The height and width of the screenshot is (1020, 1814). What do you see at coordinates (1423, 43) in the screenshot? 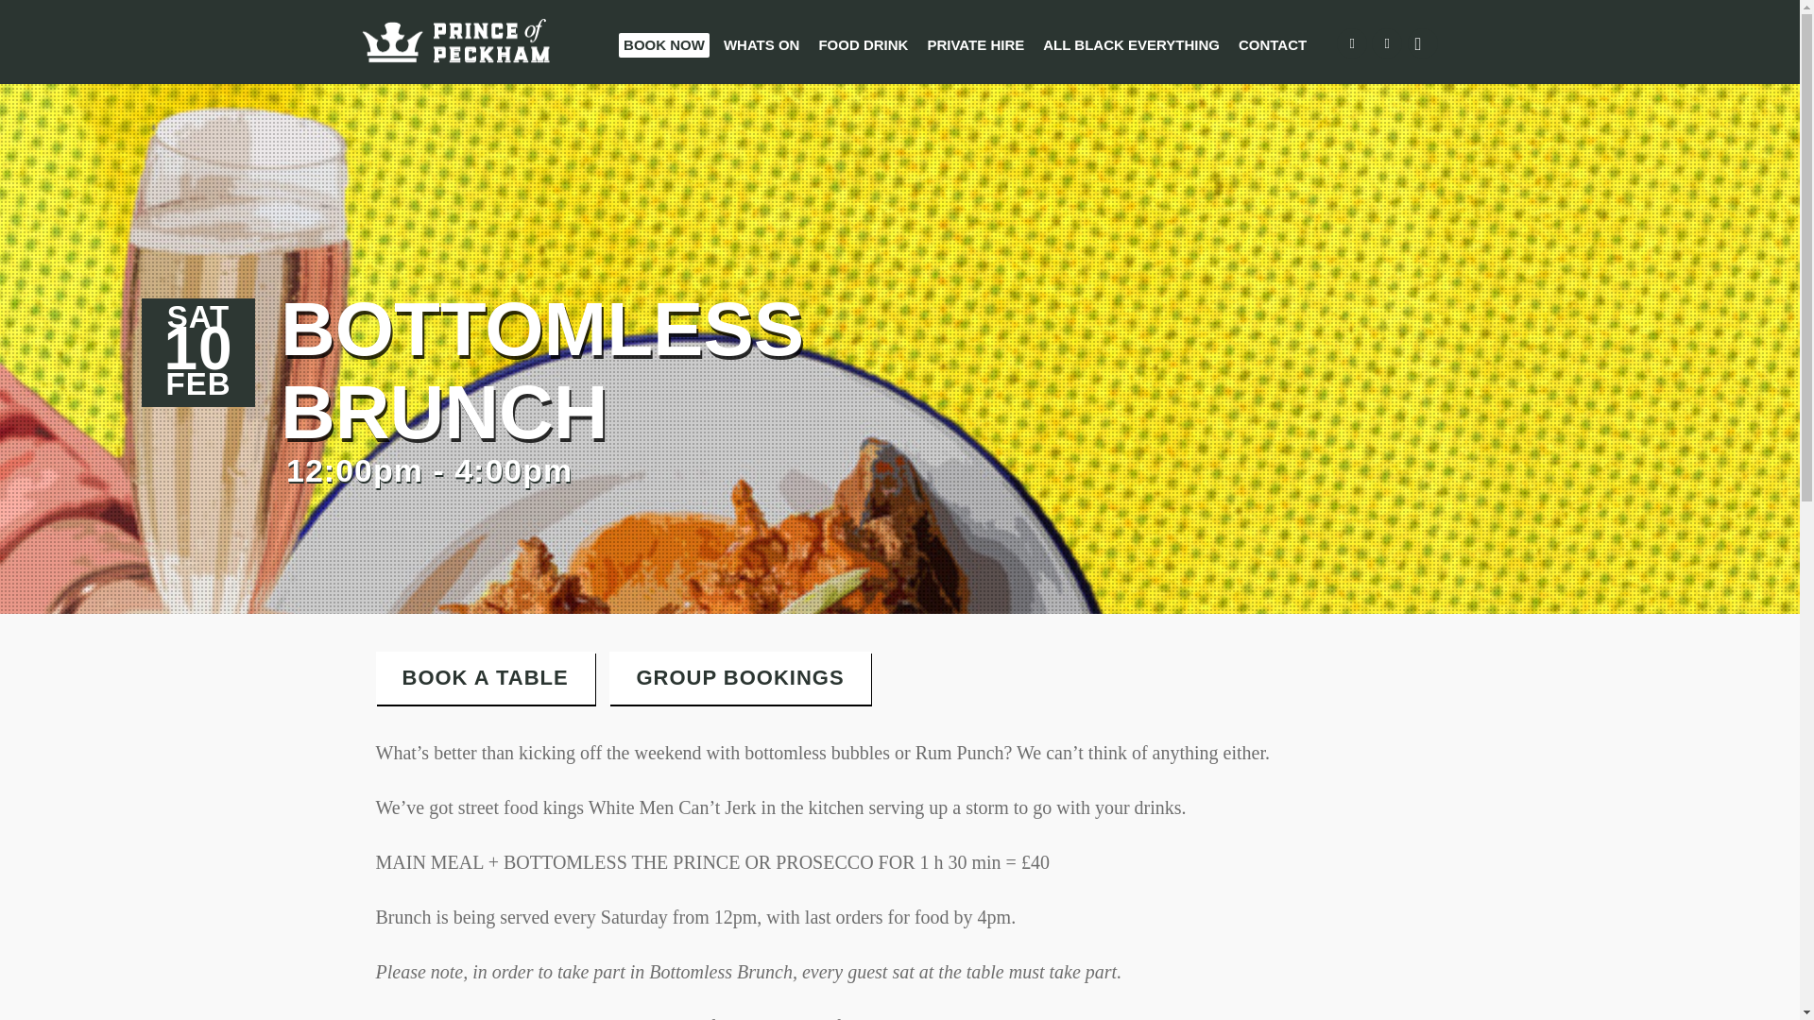
I see `Follow us on Instagram` at bounding box center [1423, 43].